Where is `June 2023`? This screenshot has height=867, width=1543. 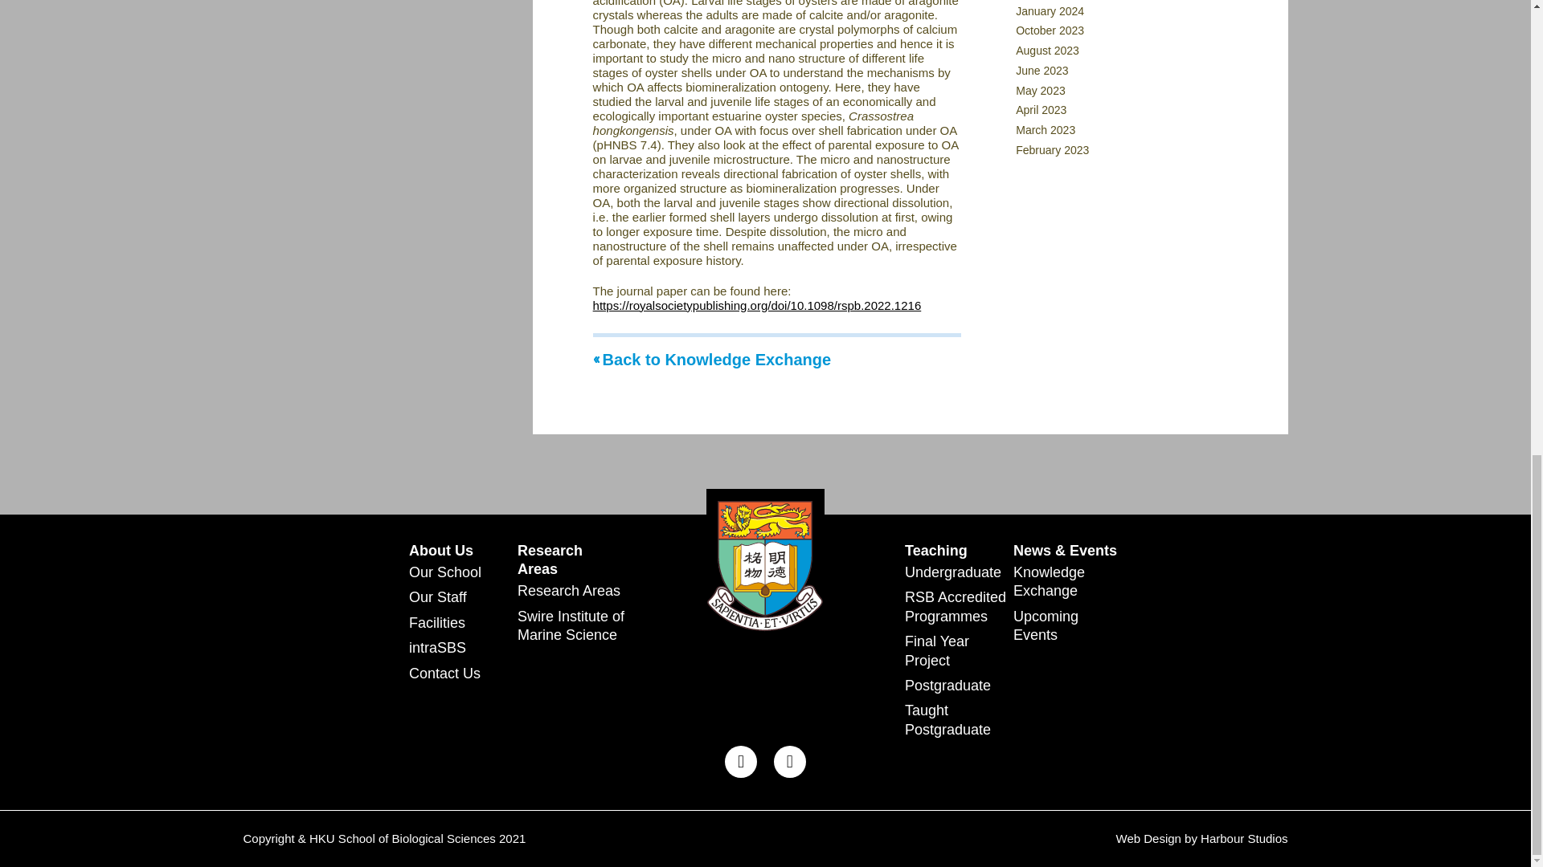
June 2023 is located at coordinates (1042, 71).